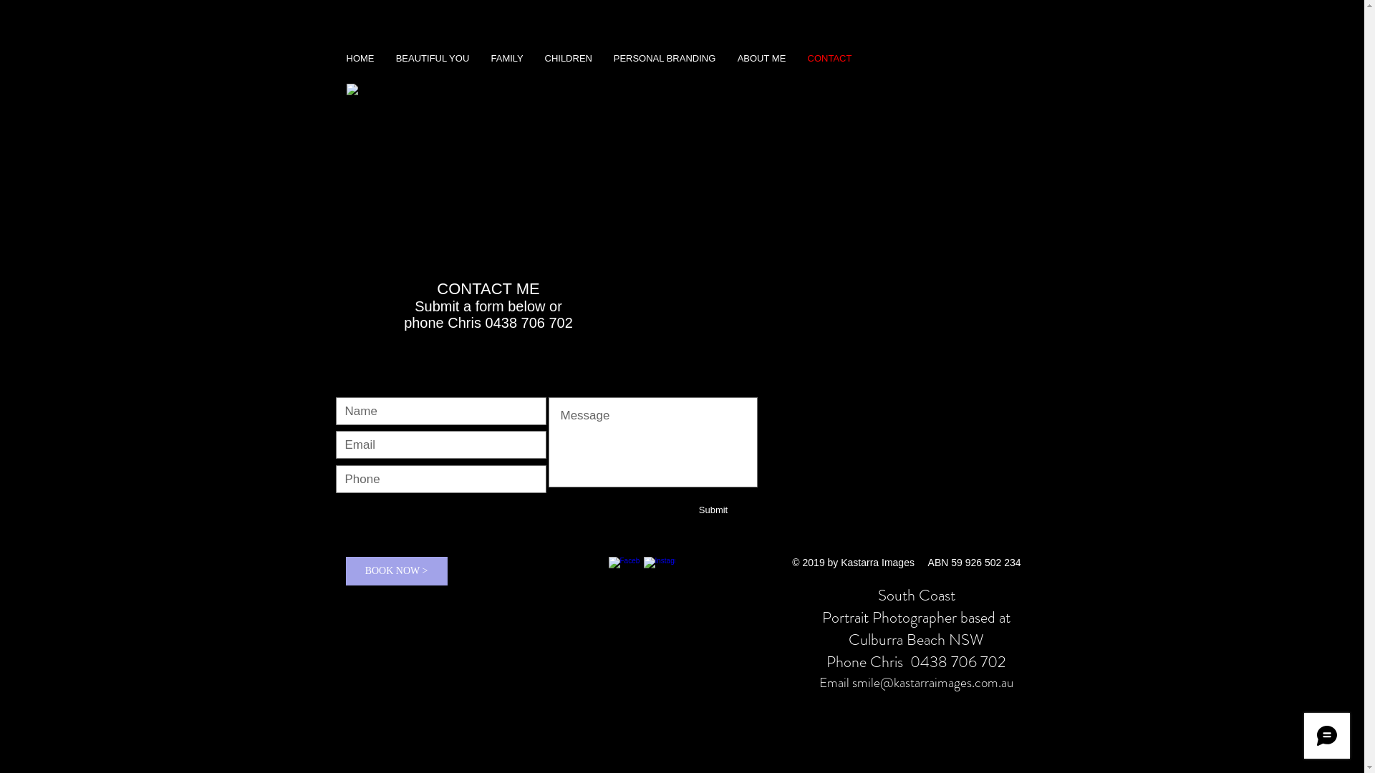  What do you see at coordinates (829, 59) in the screenshot?
I see `CONTACT` at bounding box center [829, 59].